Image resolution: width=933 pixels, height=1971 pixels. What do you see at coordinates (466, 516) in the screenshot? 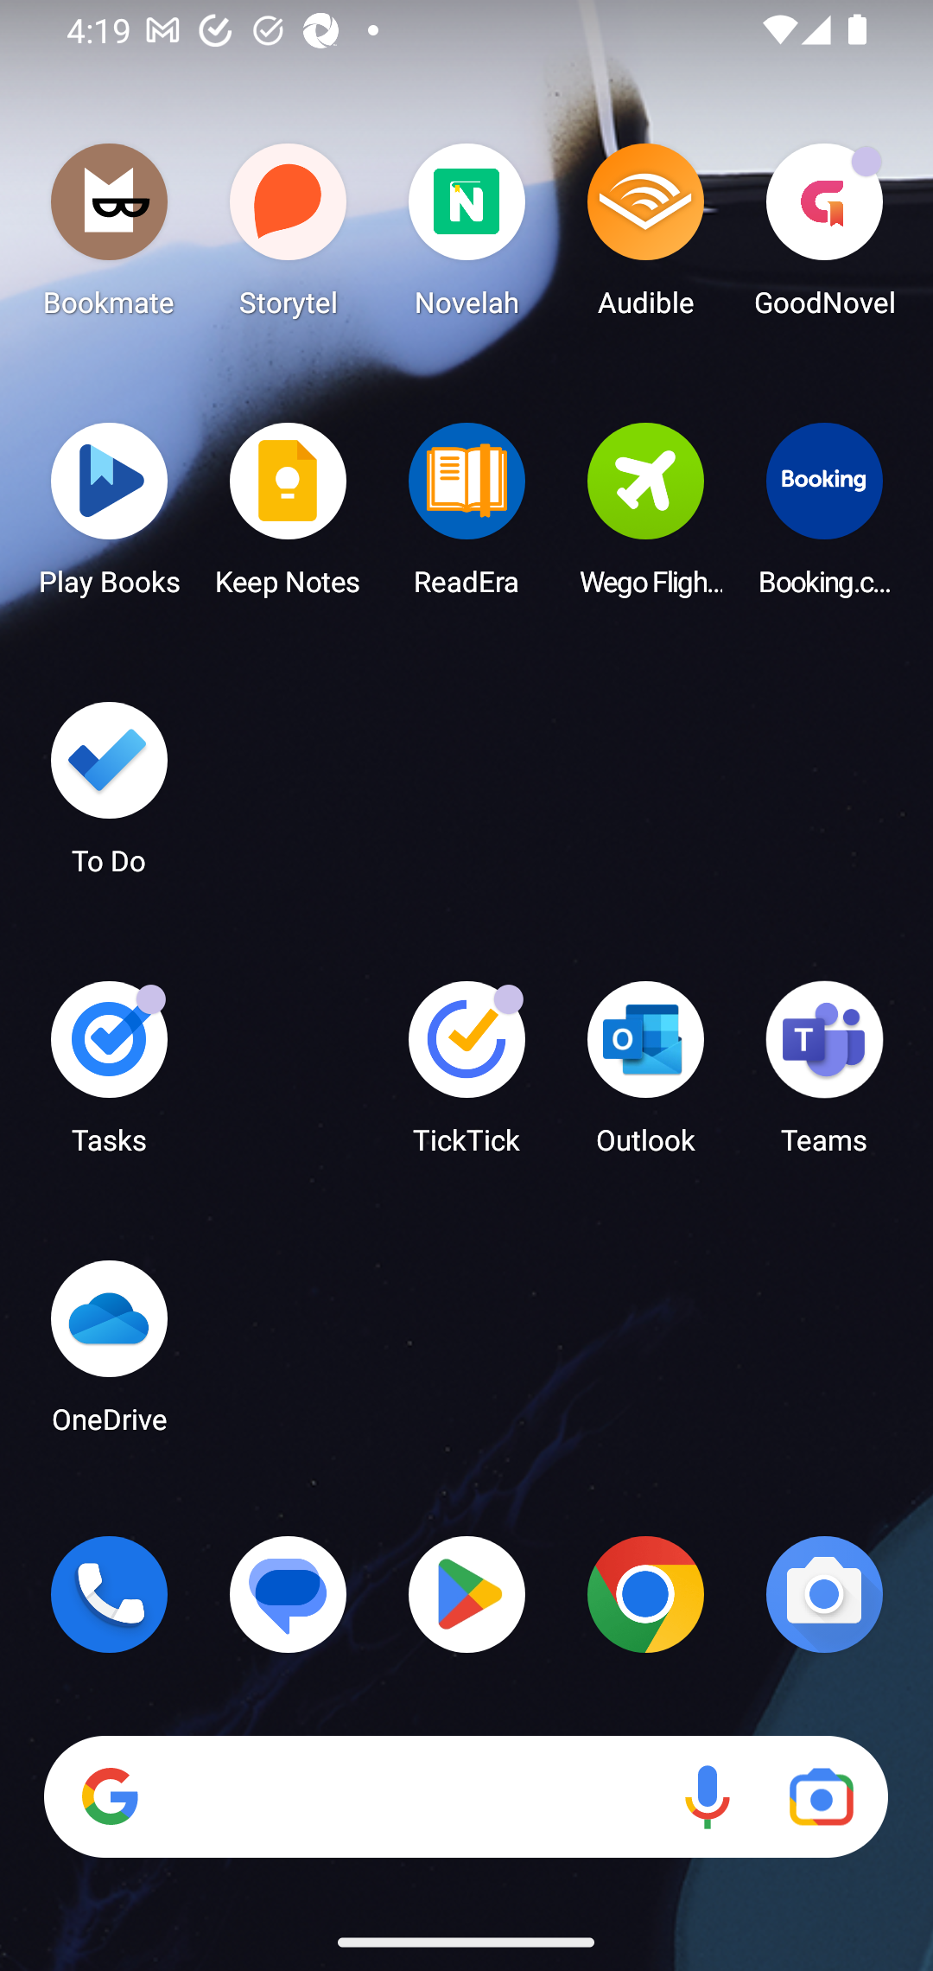
I see `ReadEra` at bounding box center [466, 516].